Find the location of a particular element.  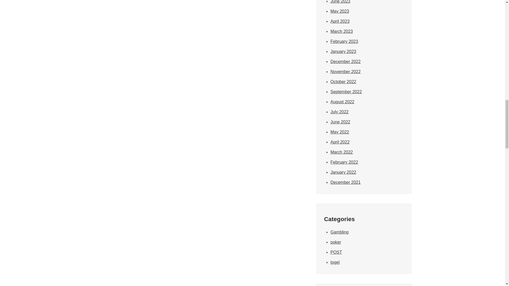

September 2022 is located at coordinates (346, 92).